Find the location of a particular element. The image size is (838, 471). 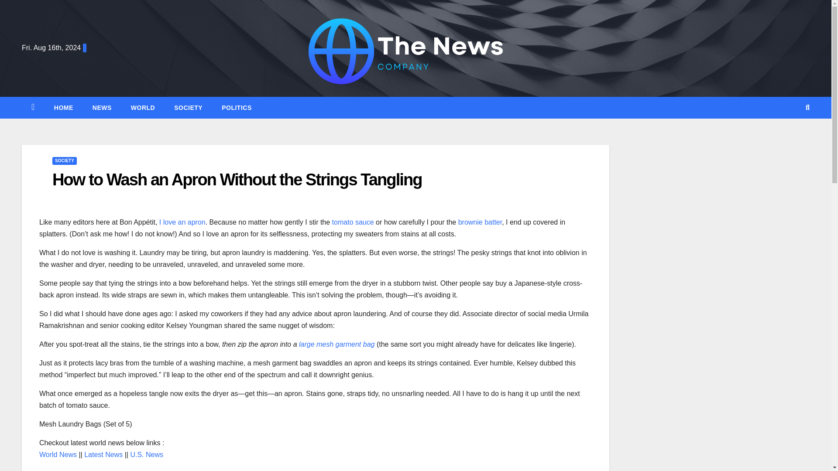

large mesh garment bag is located at coordinates (337, 344).